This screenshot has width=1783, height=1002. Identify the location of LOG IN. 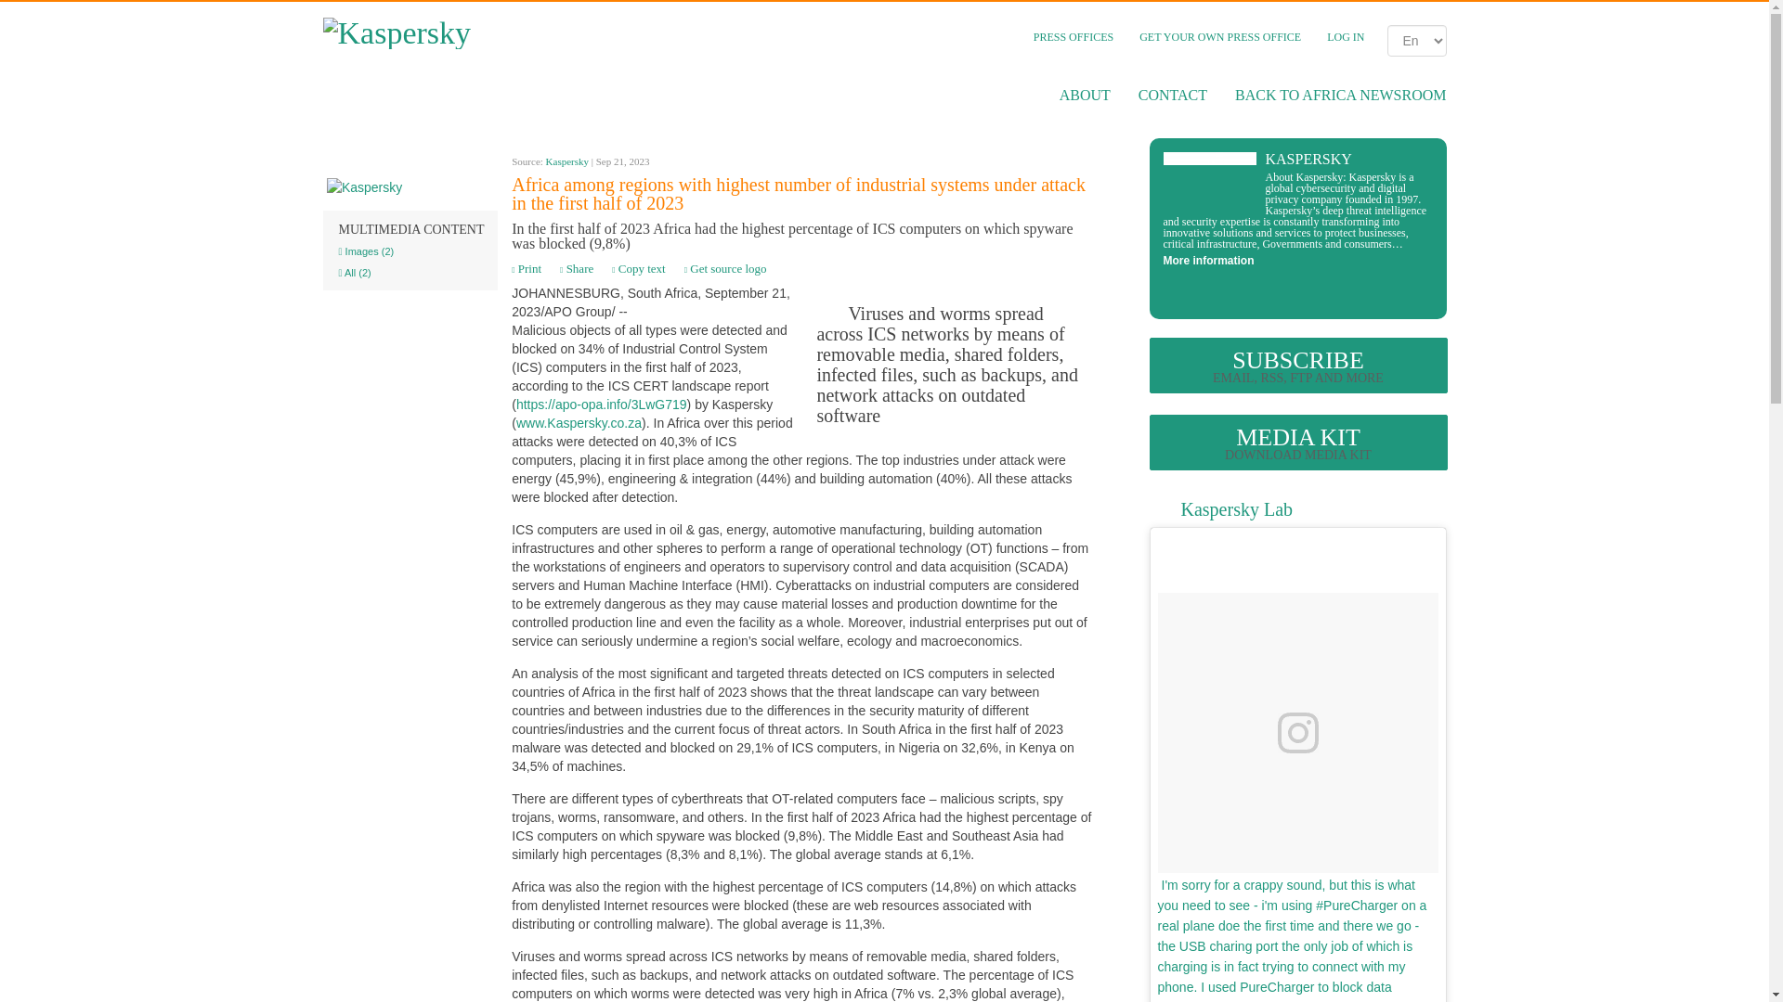
(1345, 37).